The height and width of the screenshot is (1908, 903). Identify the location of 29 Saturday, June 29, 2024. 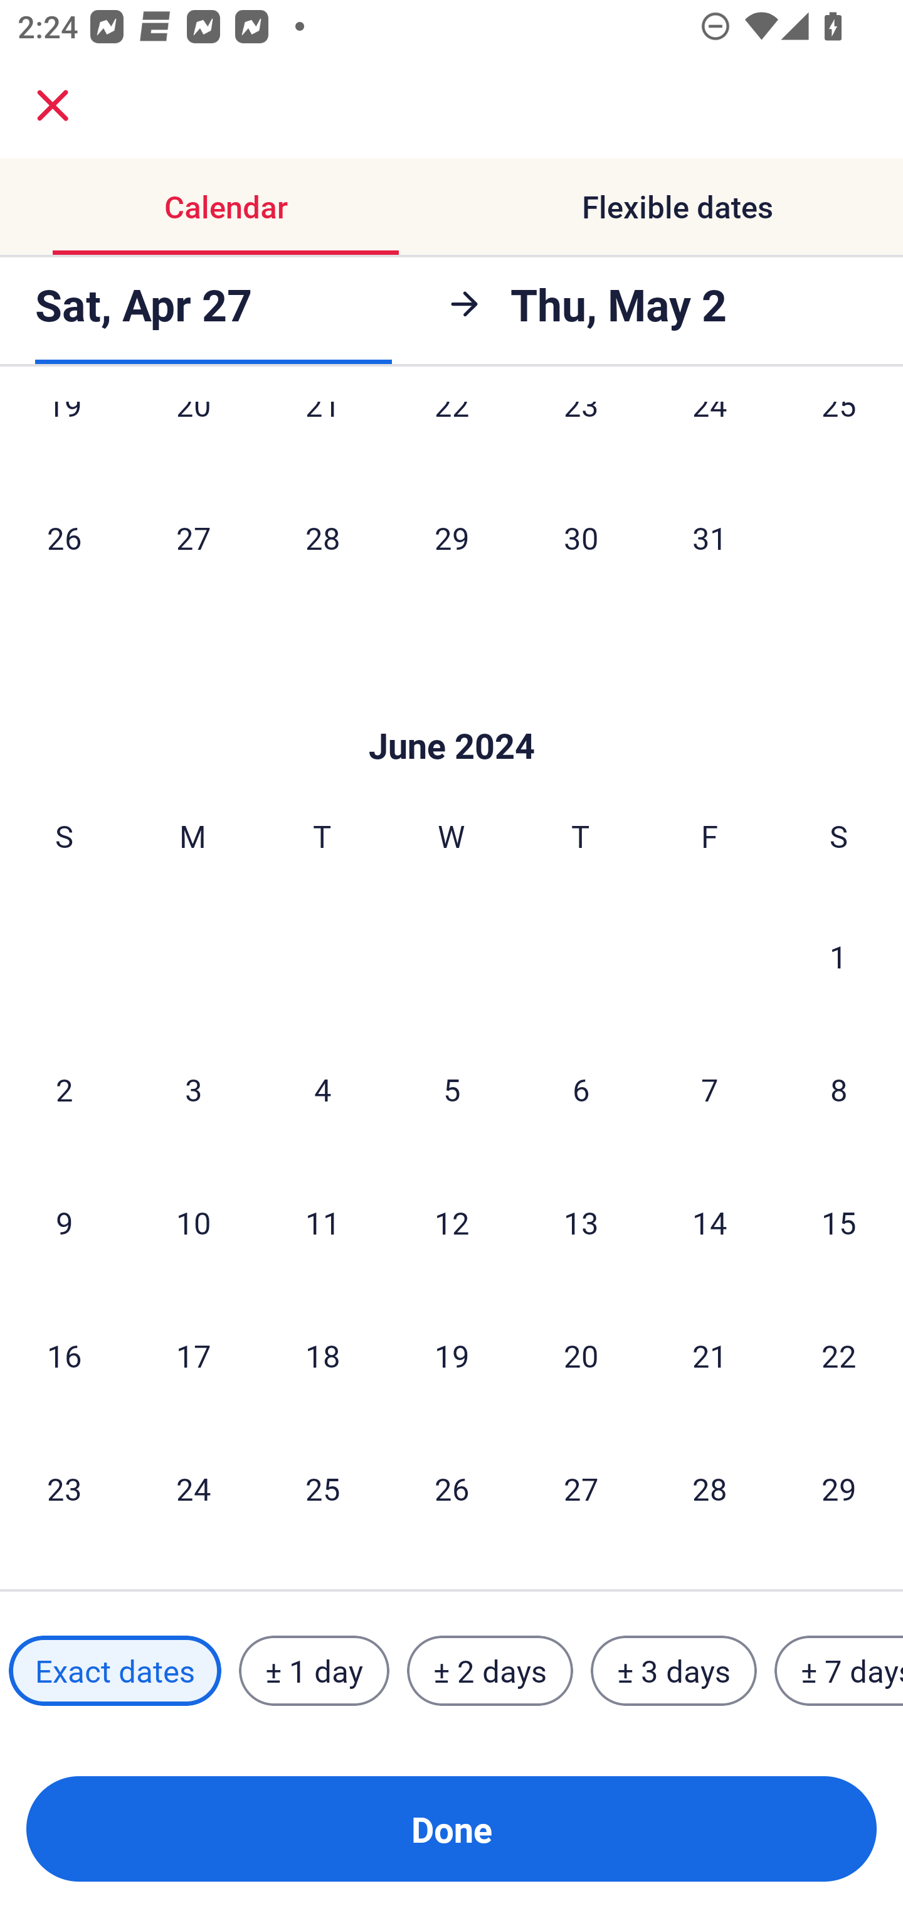
(839, 1487).